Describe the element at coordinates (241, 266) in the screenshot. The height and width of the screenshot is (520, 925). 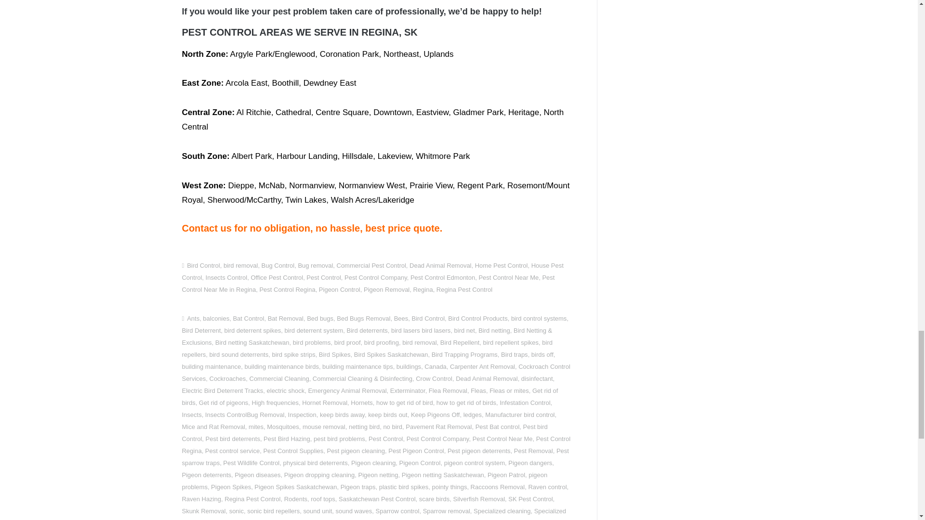
I see `bird removal` at that location.